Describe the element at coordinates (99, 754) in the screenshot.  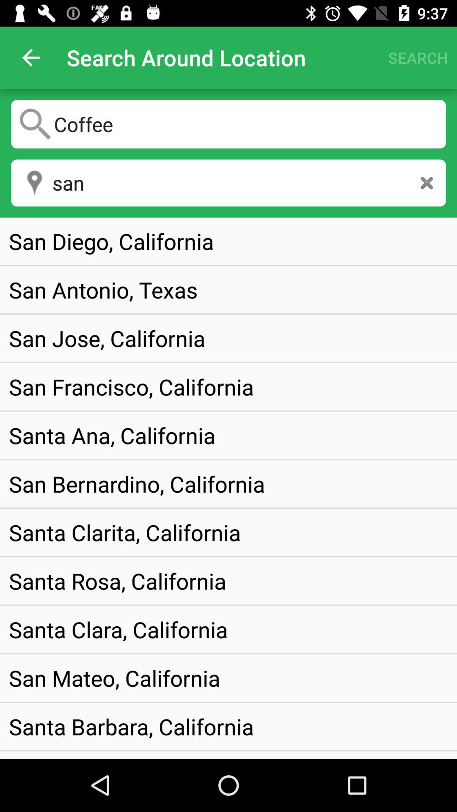
I see `scroll until san angelo, texas icon` at that location.